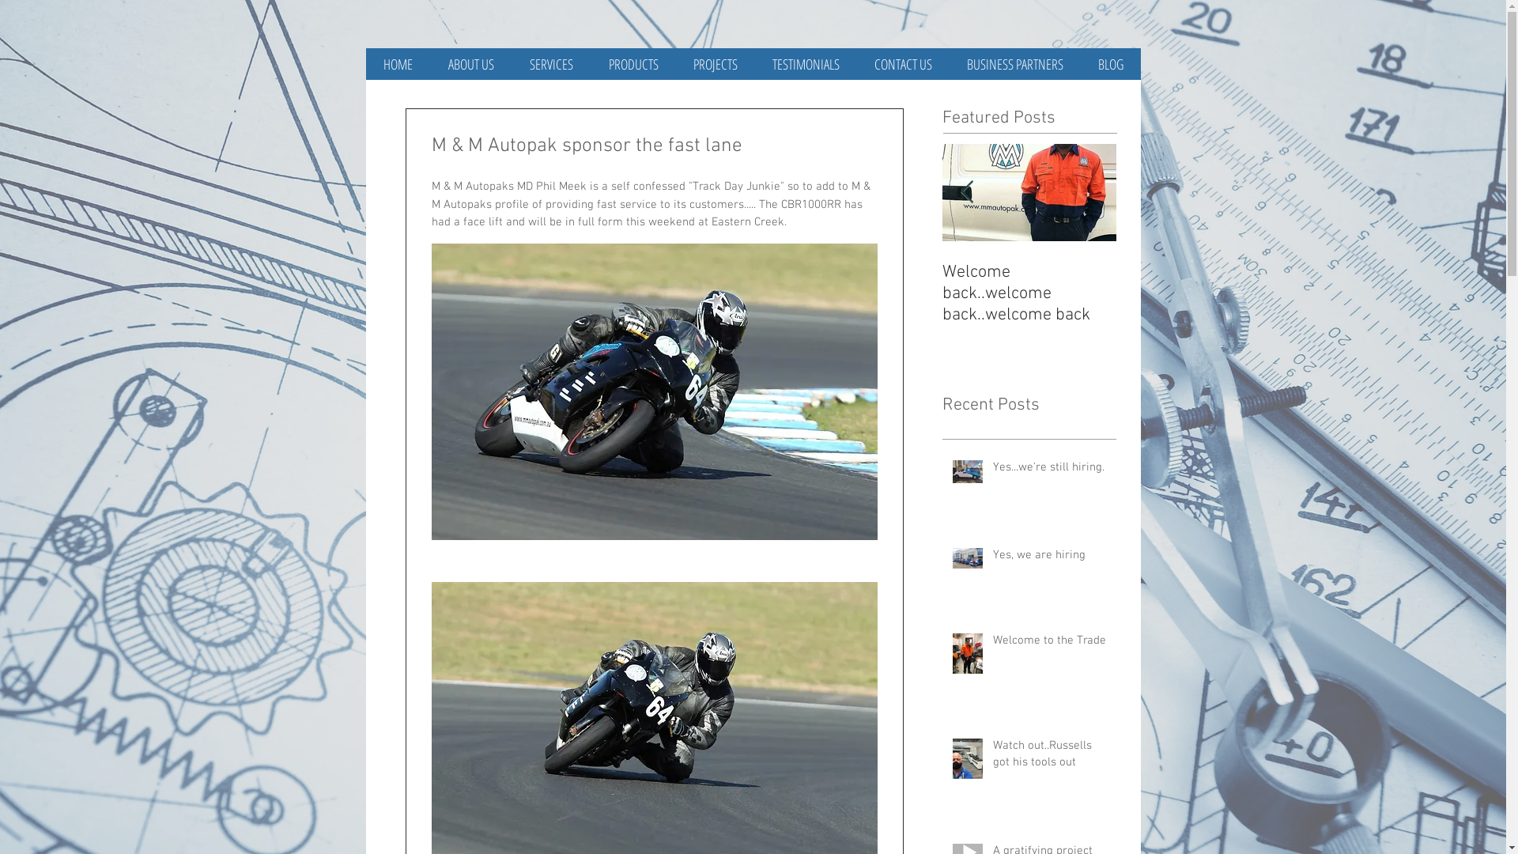 This screenshot has height=854, width=1518. What do you see at coordinates (715, 64) in the screenshot?
I see `PROJECTS` at bounding box center [715, 64].